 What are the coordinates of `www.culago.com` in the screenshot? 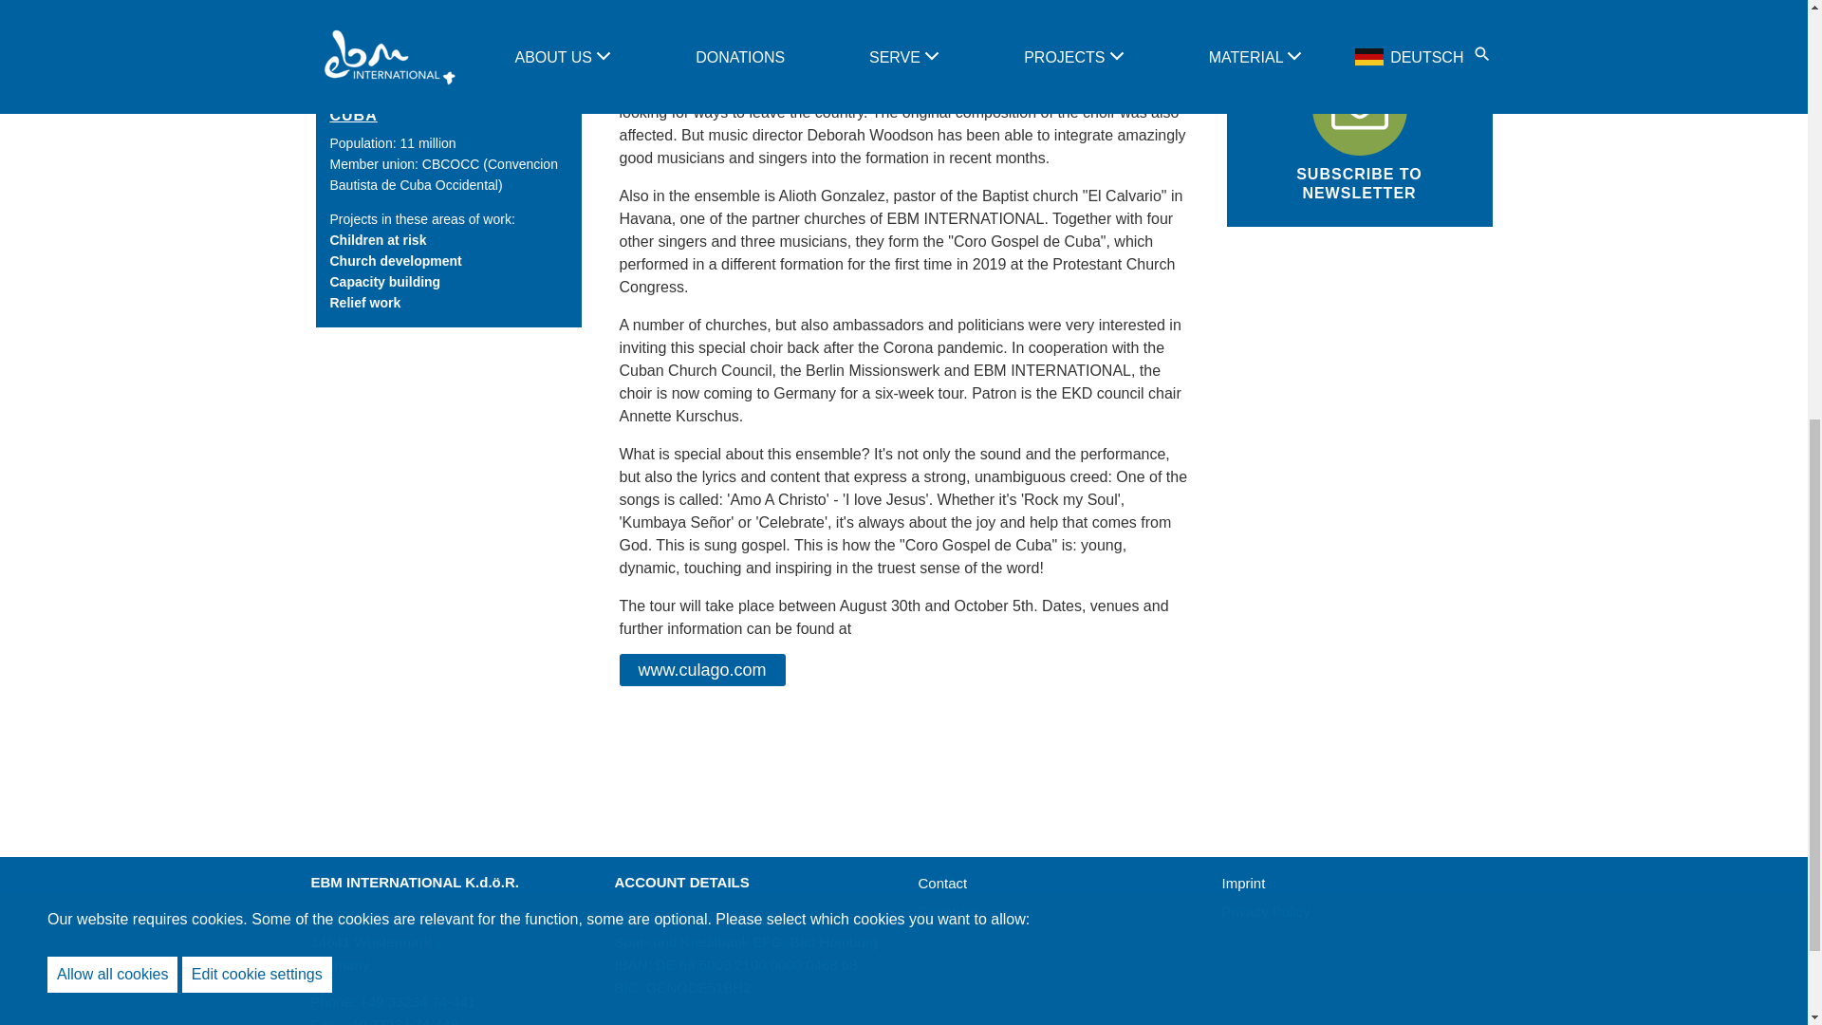 It's located at (702, 670).